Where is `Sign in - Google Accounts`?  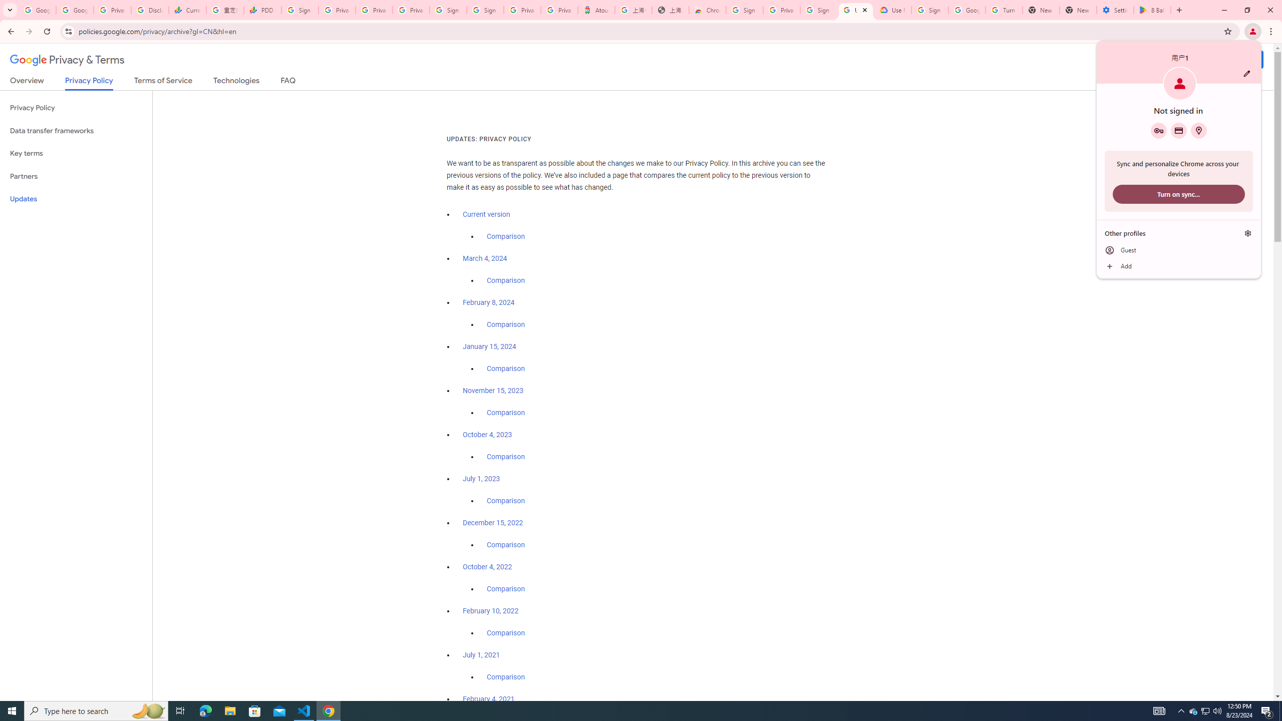
Sign in - Google Accounts is located at coordinates (485, 10).